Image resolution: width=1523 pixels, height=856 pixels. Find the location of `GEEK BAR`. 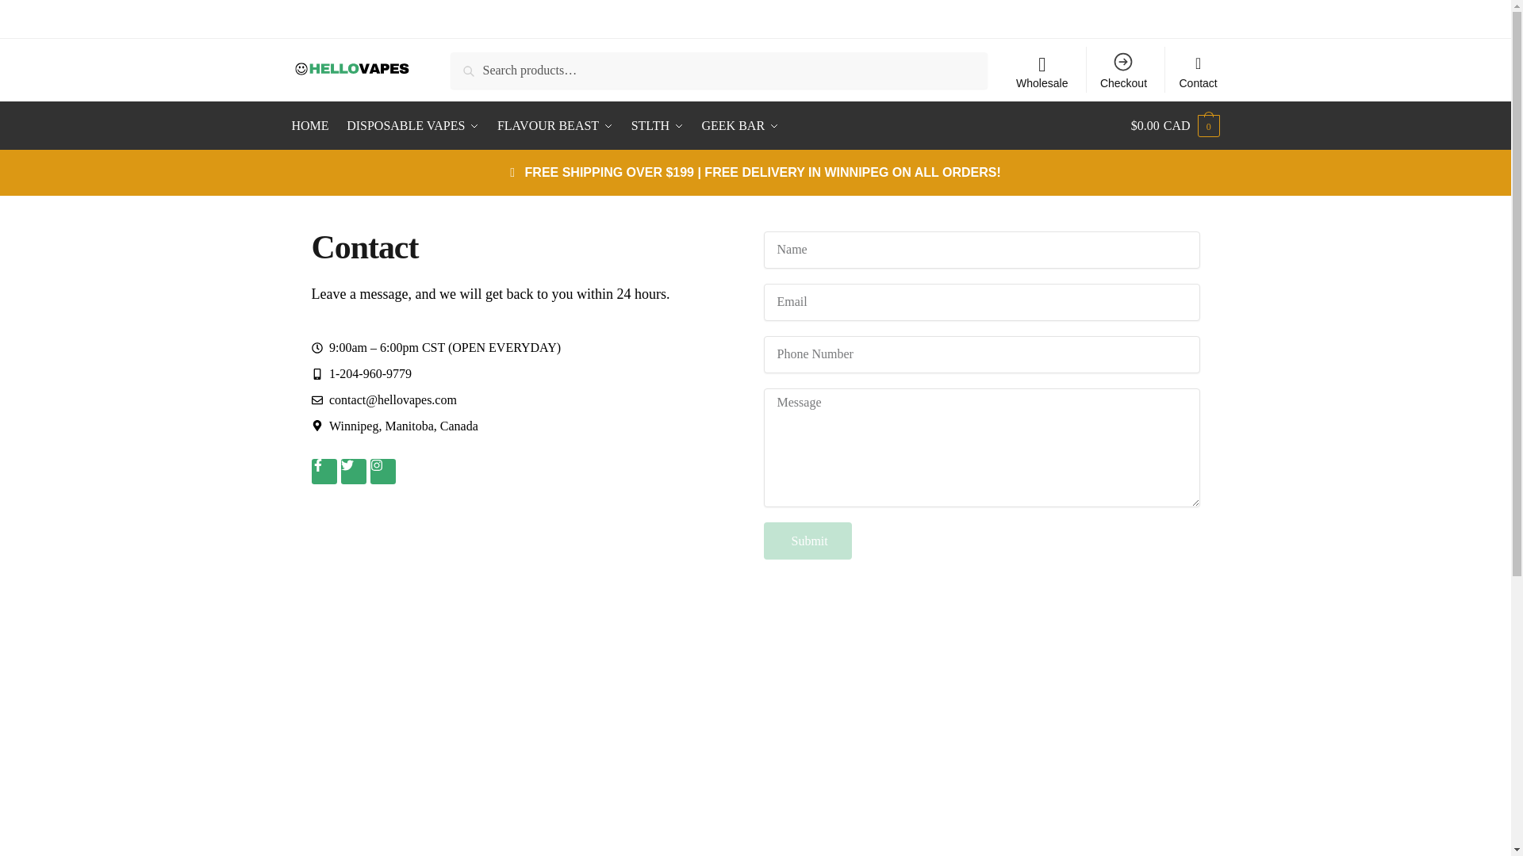

GEEK BAR is located at coordinates (739, 125).